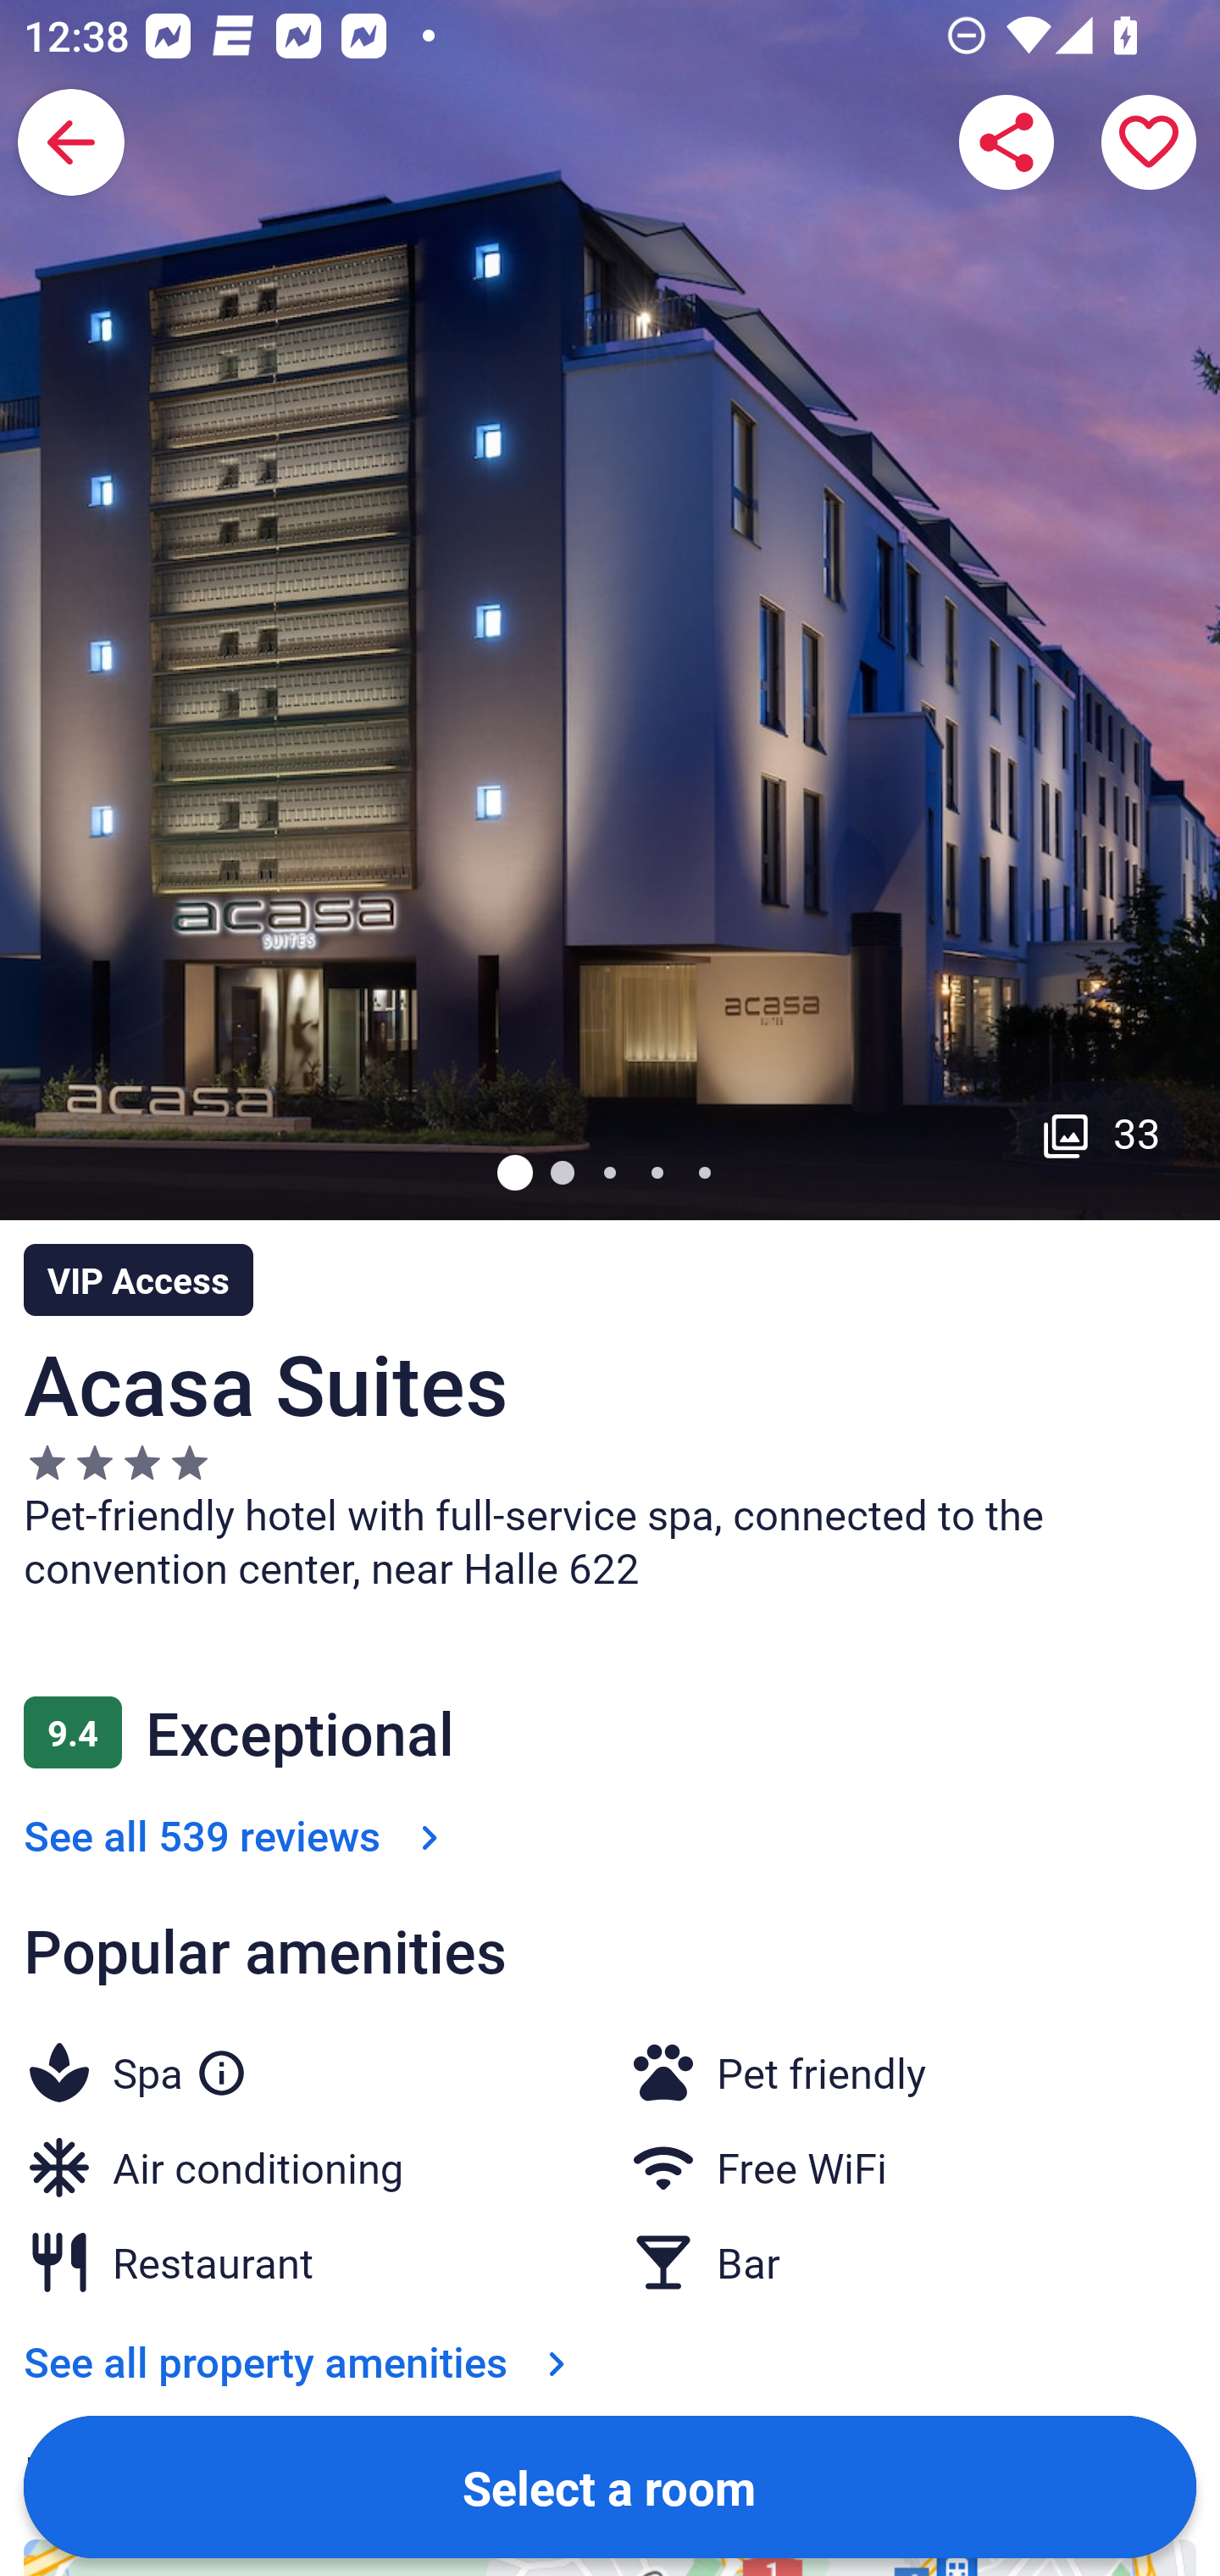  Describe the element at coordinates (180, 2068) in the screenshot. I see `Spa` at that location.